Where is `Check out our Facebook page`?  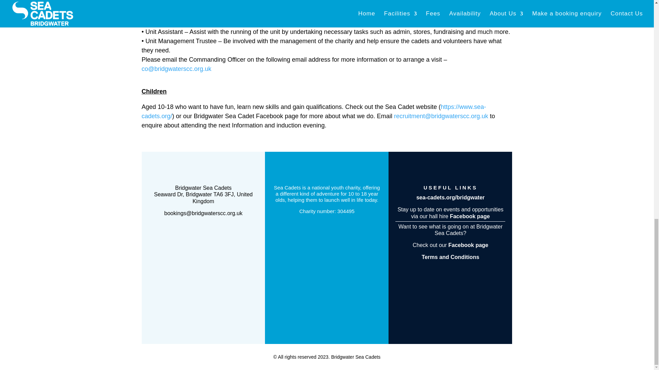
Check out our Facebook page is located at coordinates (450, 245).